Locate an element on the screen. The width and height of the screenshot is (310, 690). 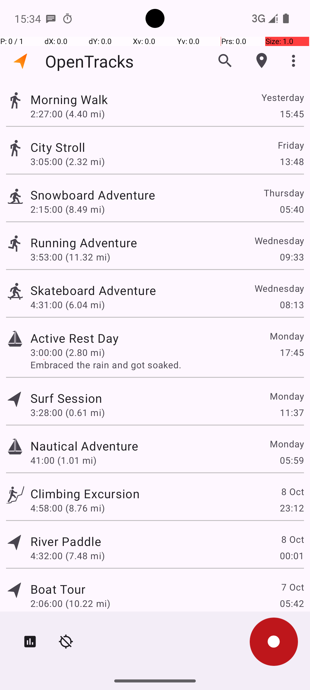
Snowboard Adventure is located at coordinates (93, 195).